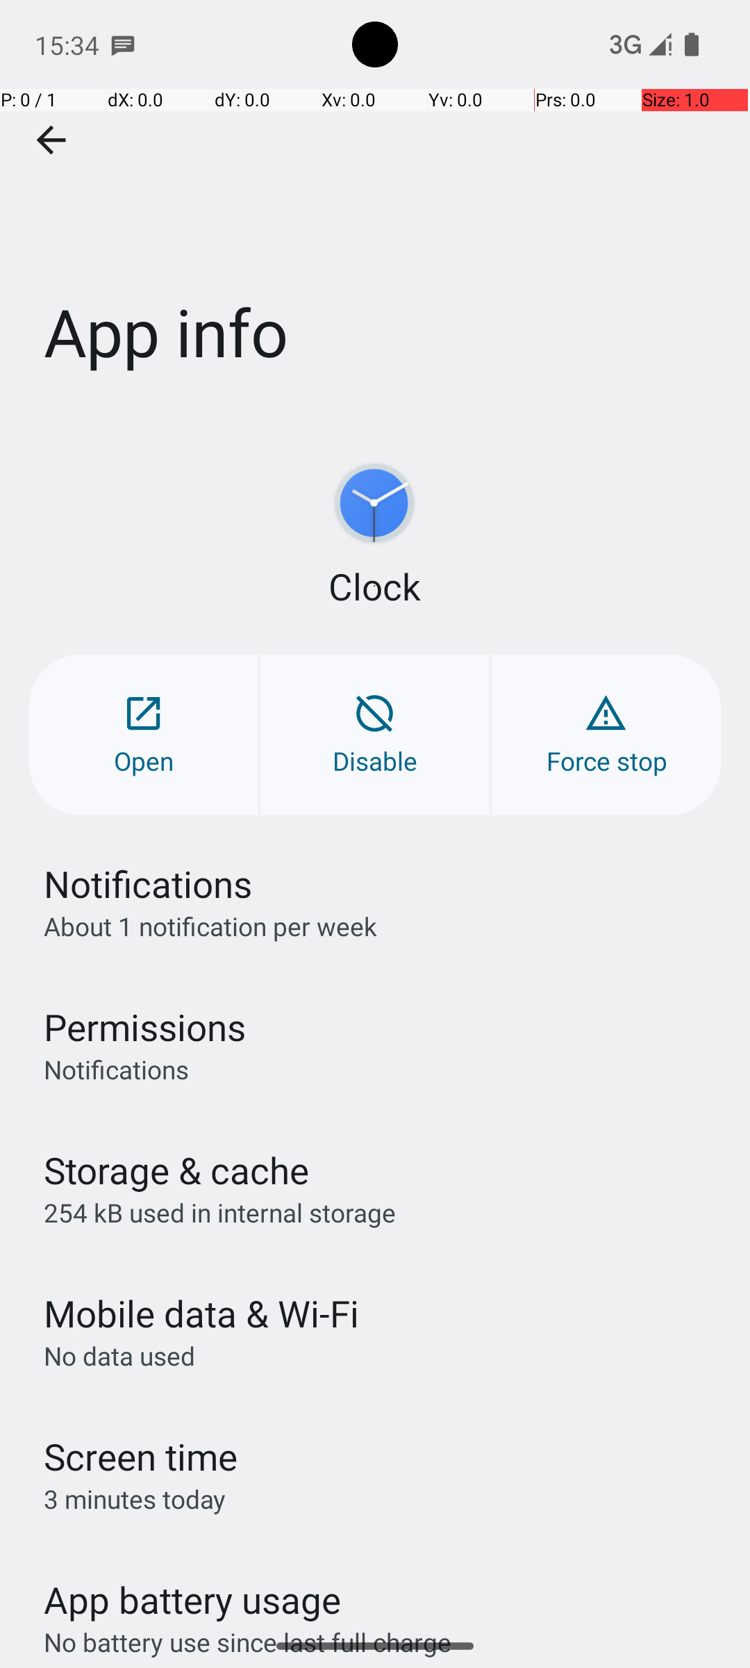 This screenshot has height=1668, width=750. What do you see at coordinates (201, 1314) in the screenshot?
I see `Mobile data & Wi‑Fi` at bounding box center [201, 1314].